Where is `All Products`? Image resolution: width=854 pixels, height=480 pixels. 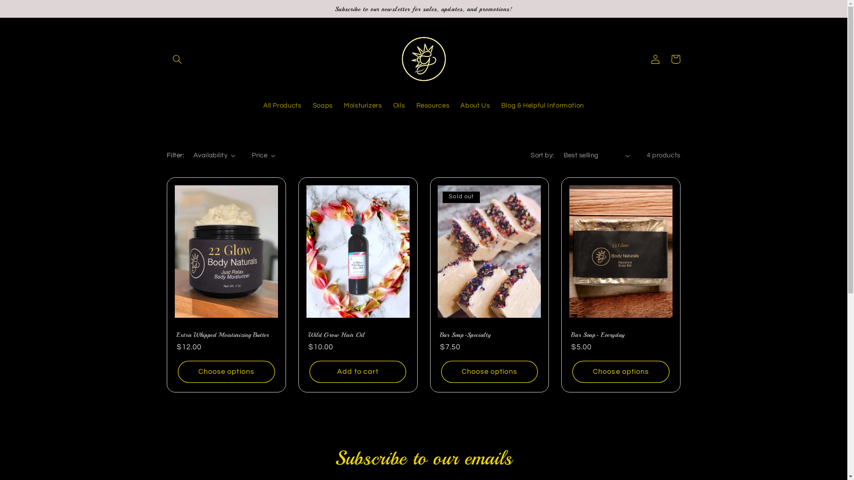
All Products is located at coordinates (282, 106).